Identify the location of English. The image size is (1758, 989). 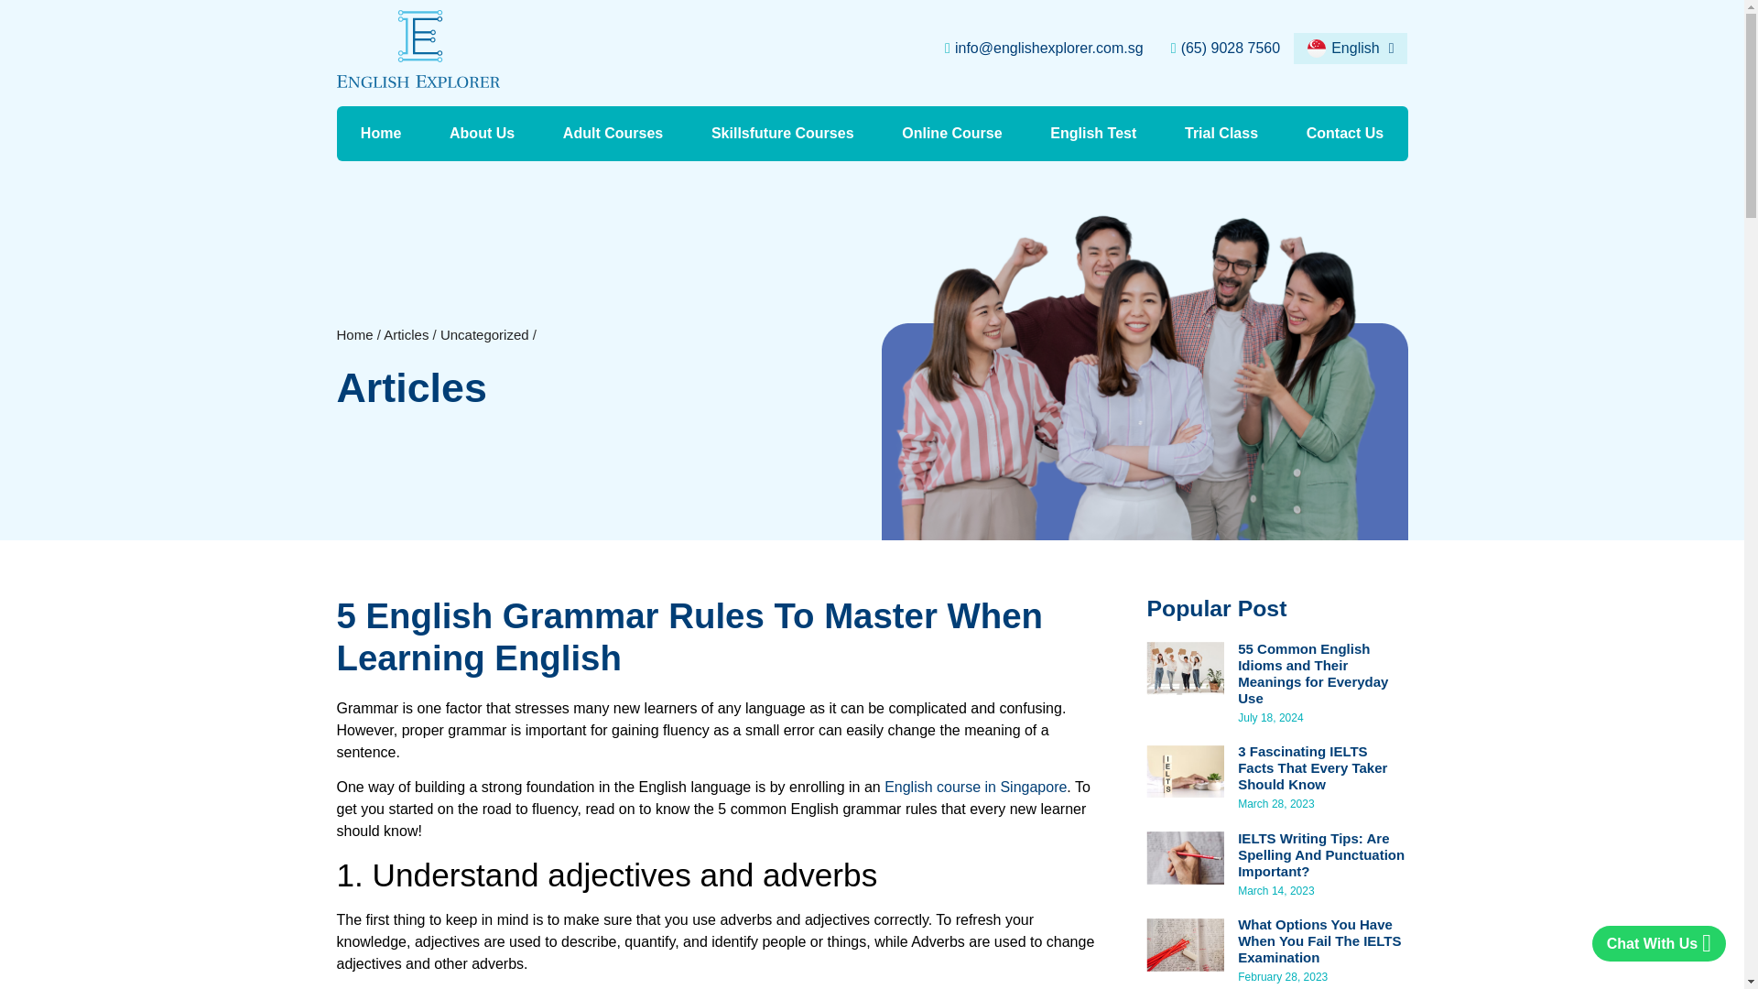
(1351, 49).